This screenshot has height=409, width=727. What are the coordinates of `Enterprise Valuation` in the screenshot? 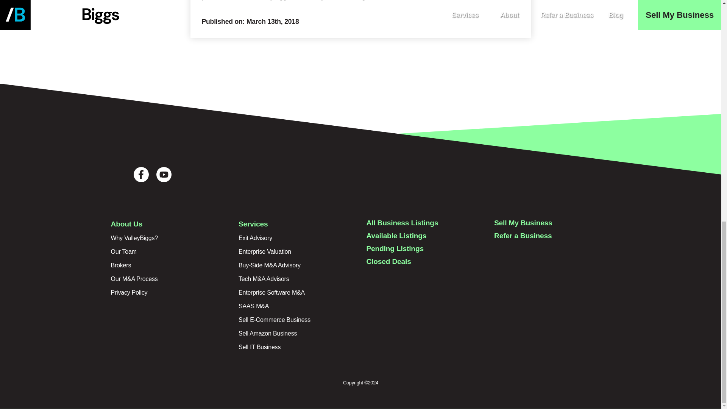 It's located at (265, 251).